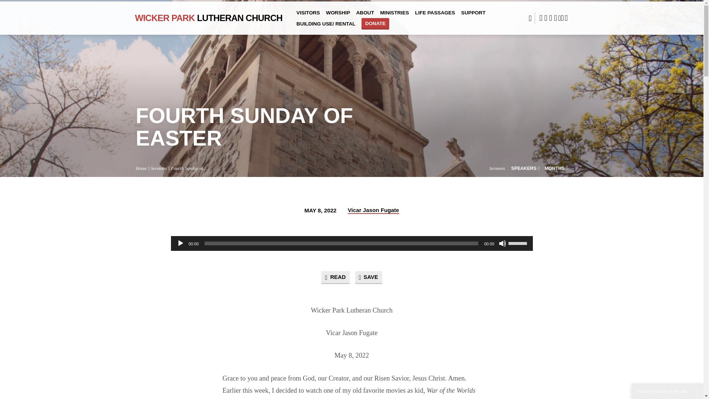  Describe the element at coordinates (308, 16) in the screenshot. I see `VISITORS` at that location.